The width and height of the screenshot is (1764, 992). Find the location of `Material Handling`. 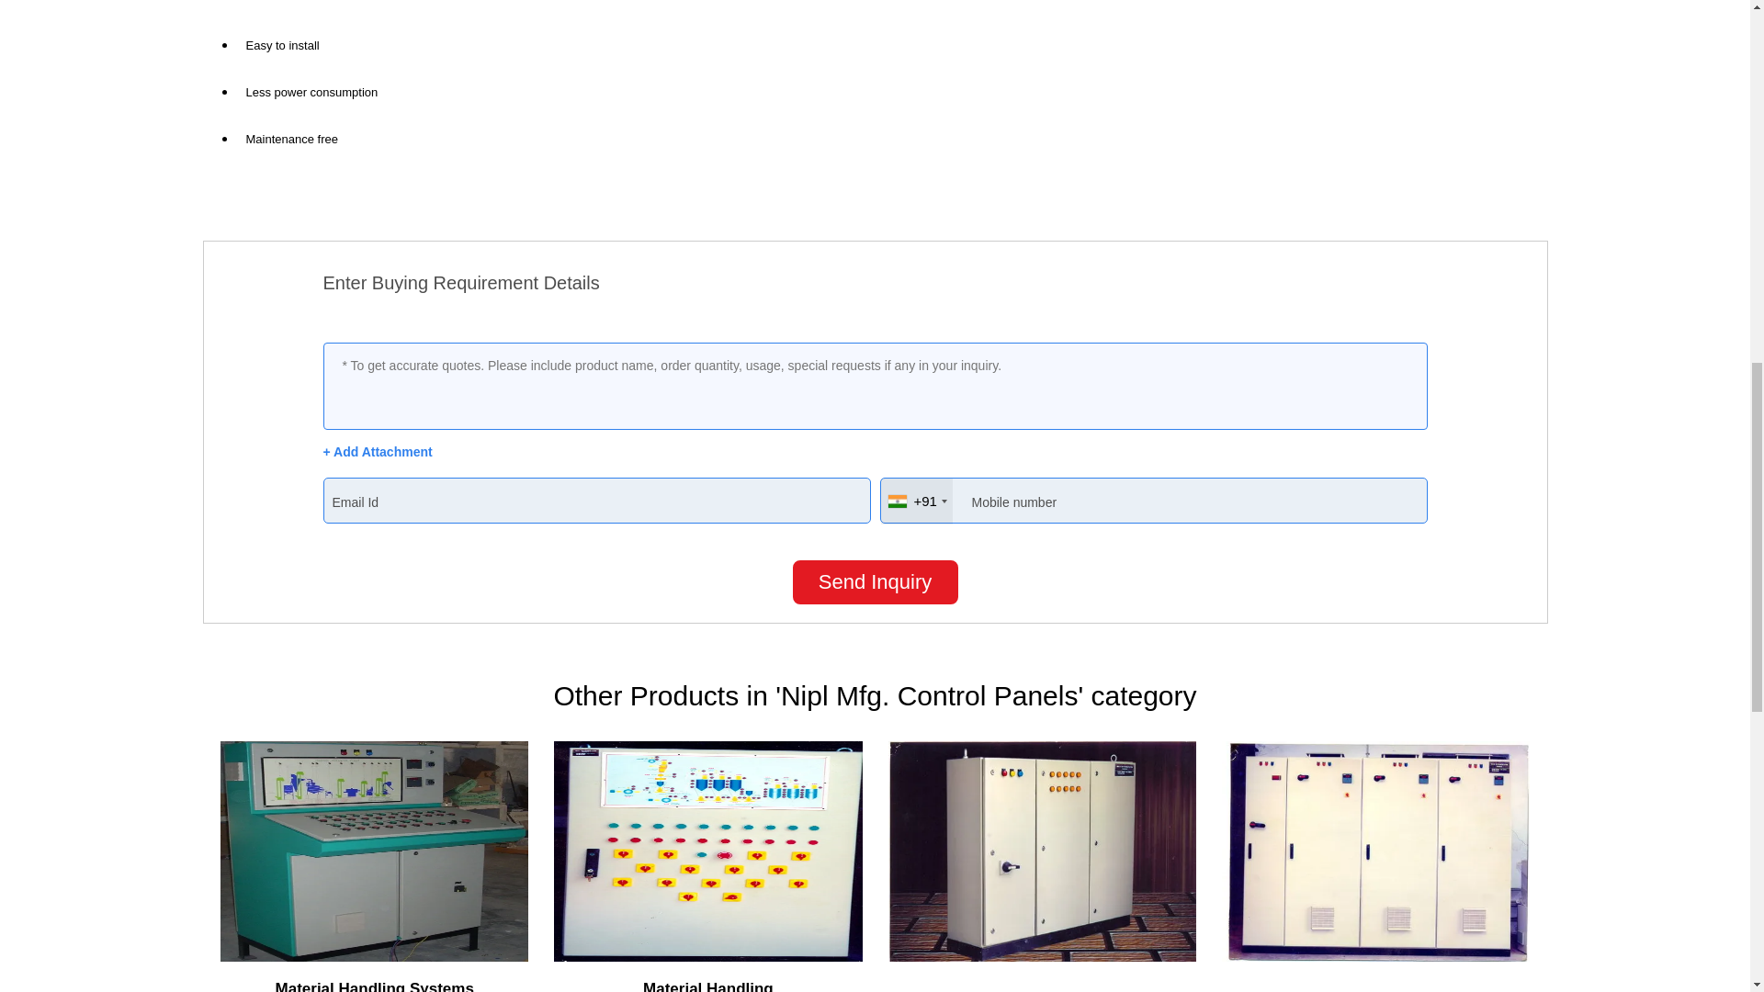

Material Handling is located at coordinates (708, 986).